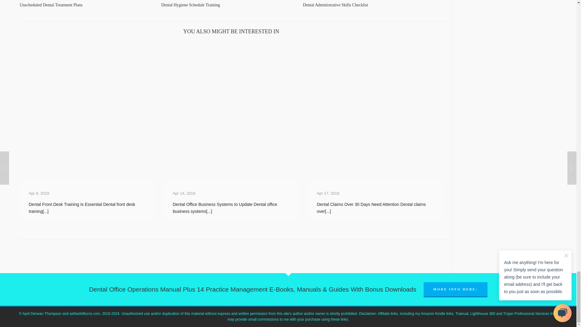 This screenshot has height=327, width=581. Describe the element at coordinates (335, 5) in the screenshot. I see `Dental Administrative Skills Checklist` at that location.